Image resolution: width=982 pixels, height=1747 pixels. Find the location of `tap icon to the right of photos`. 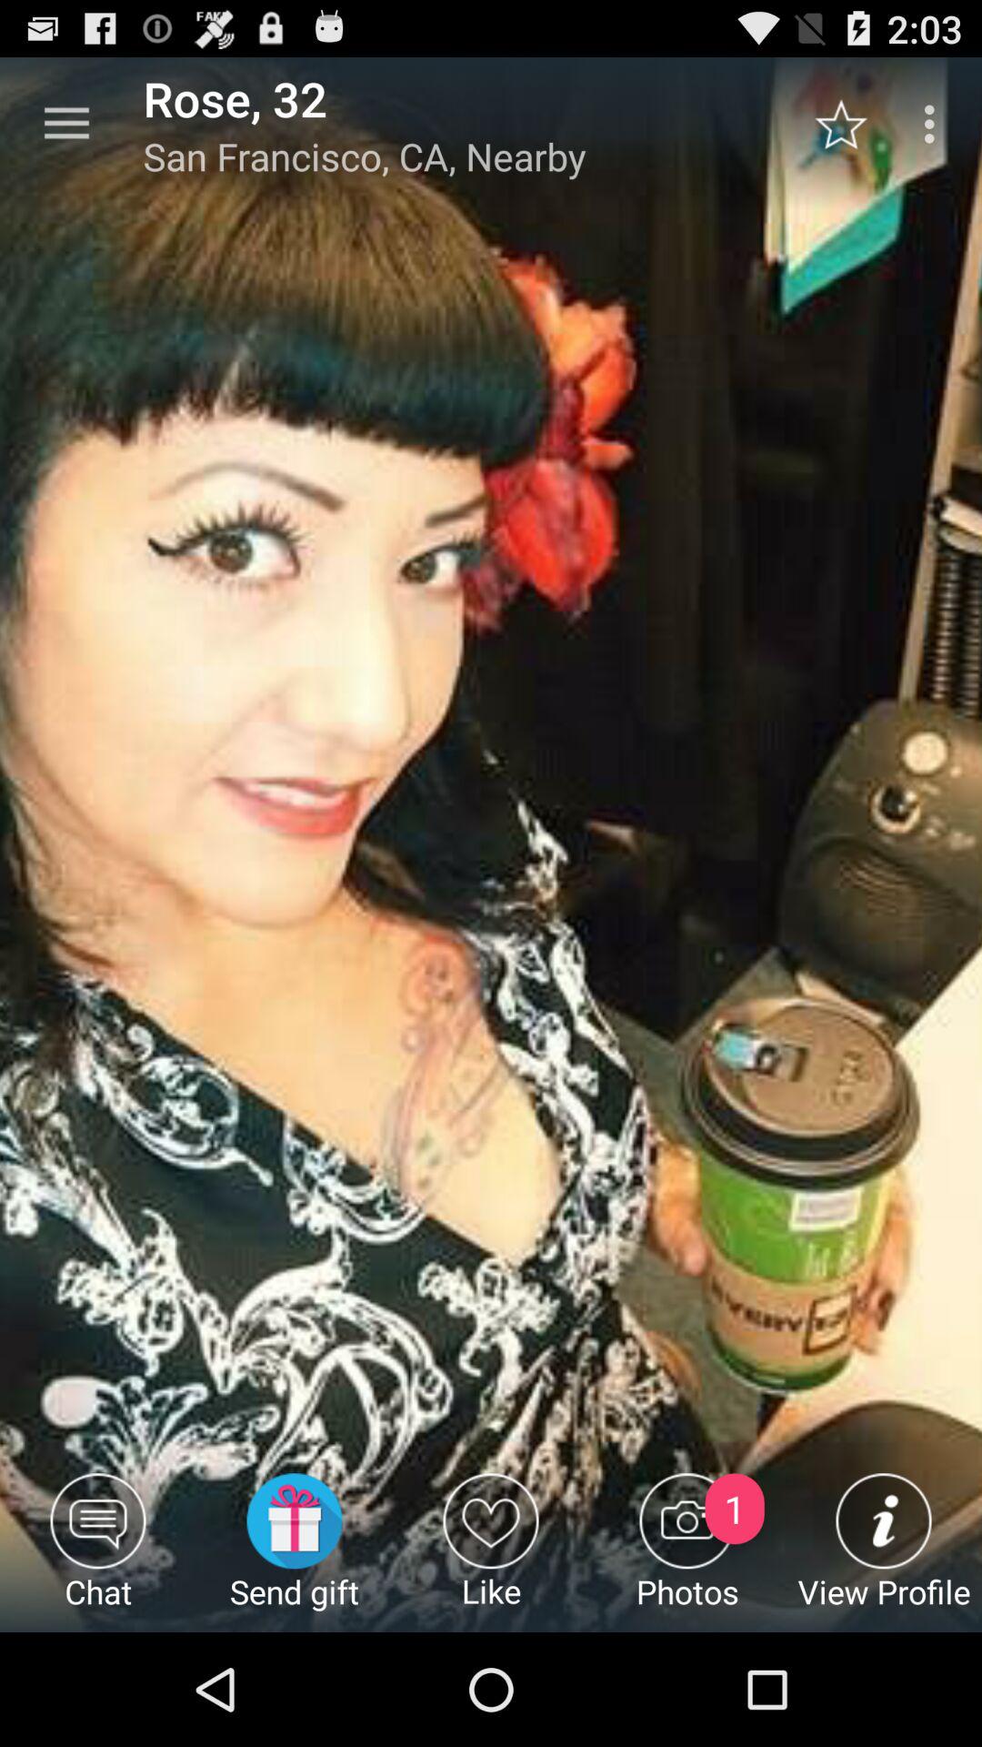

tap icon to the right of photos is located at coordinates (884, 1552).